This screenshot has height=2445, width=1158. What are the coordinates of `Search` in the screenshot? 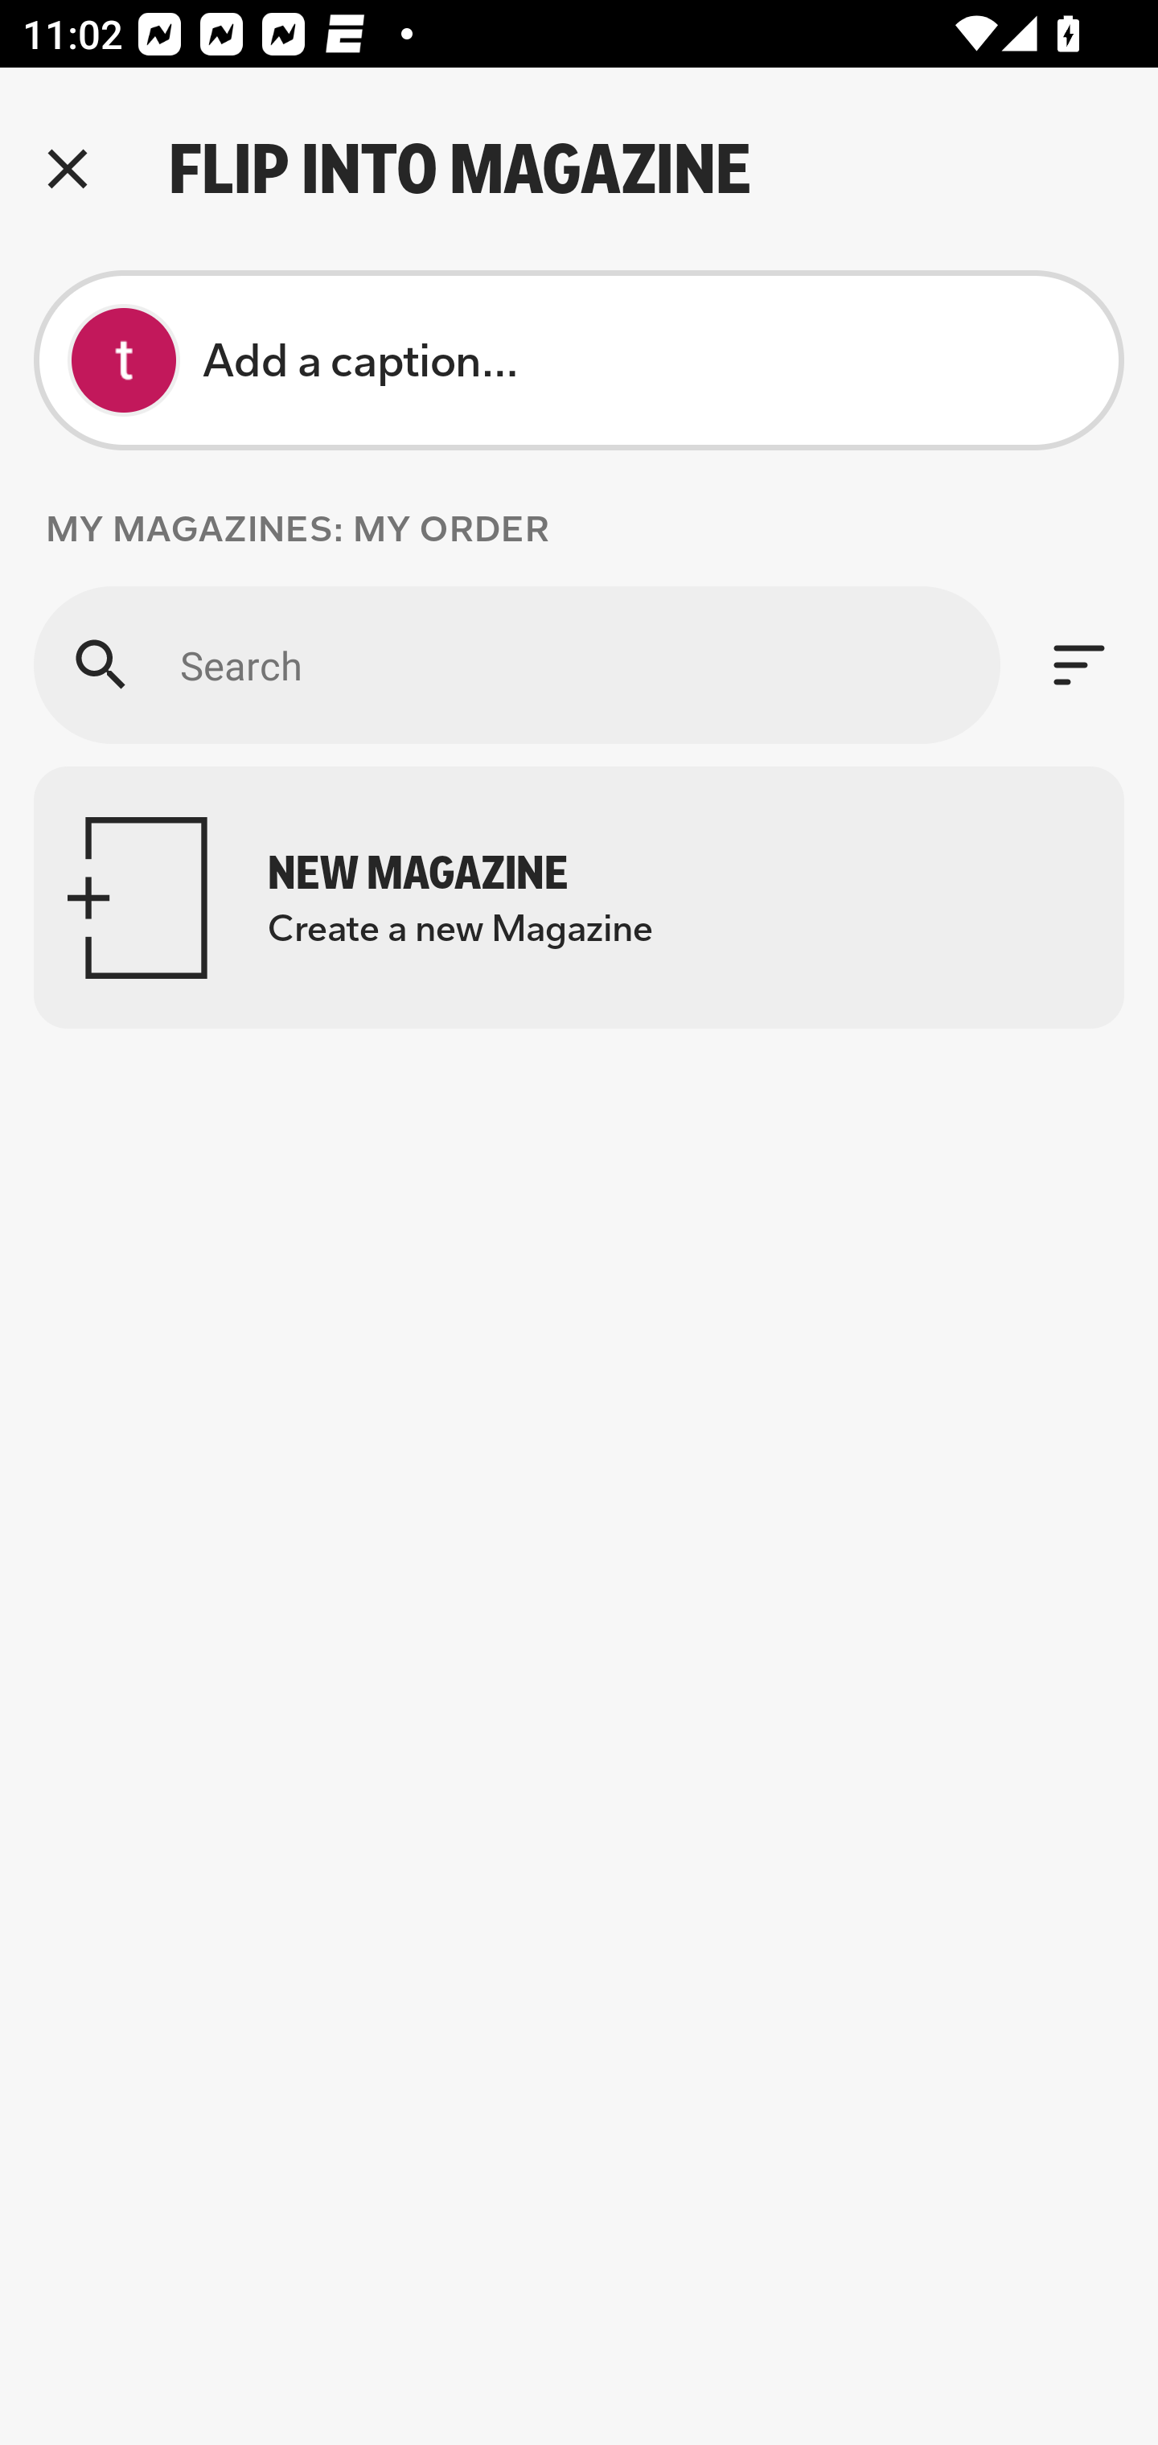 It's located at (516, 664).